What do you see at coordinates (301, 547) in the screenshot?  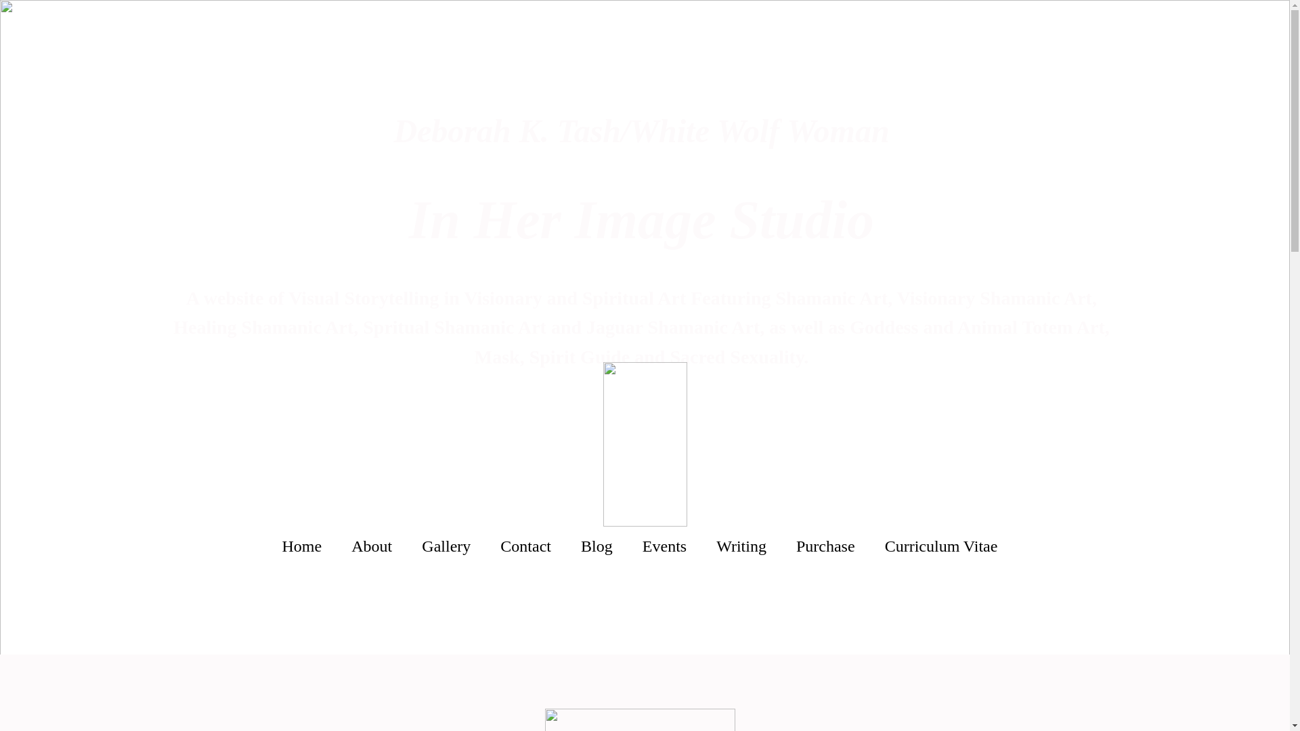 I see `Home` at bounding box center [301, 547].